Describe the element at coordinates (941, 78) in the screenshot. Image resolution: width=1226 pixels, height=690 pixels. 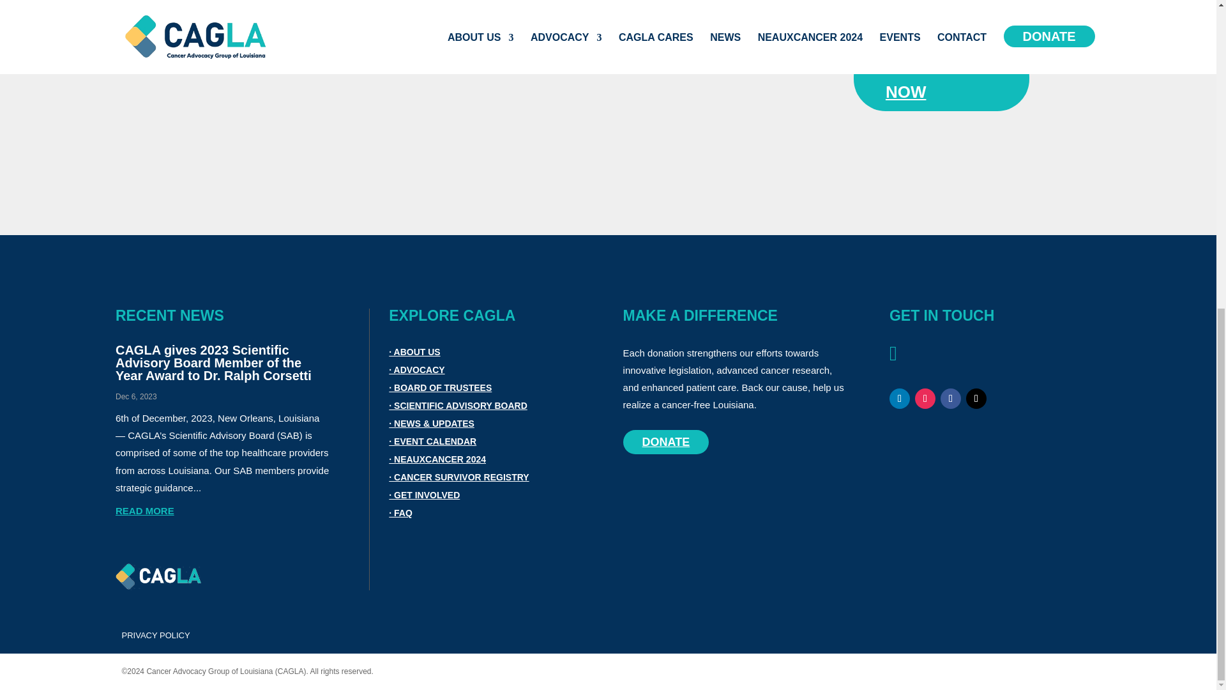
I see `DONATE NOW` at that location.